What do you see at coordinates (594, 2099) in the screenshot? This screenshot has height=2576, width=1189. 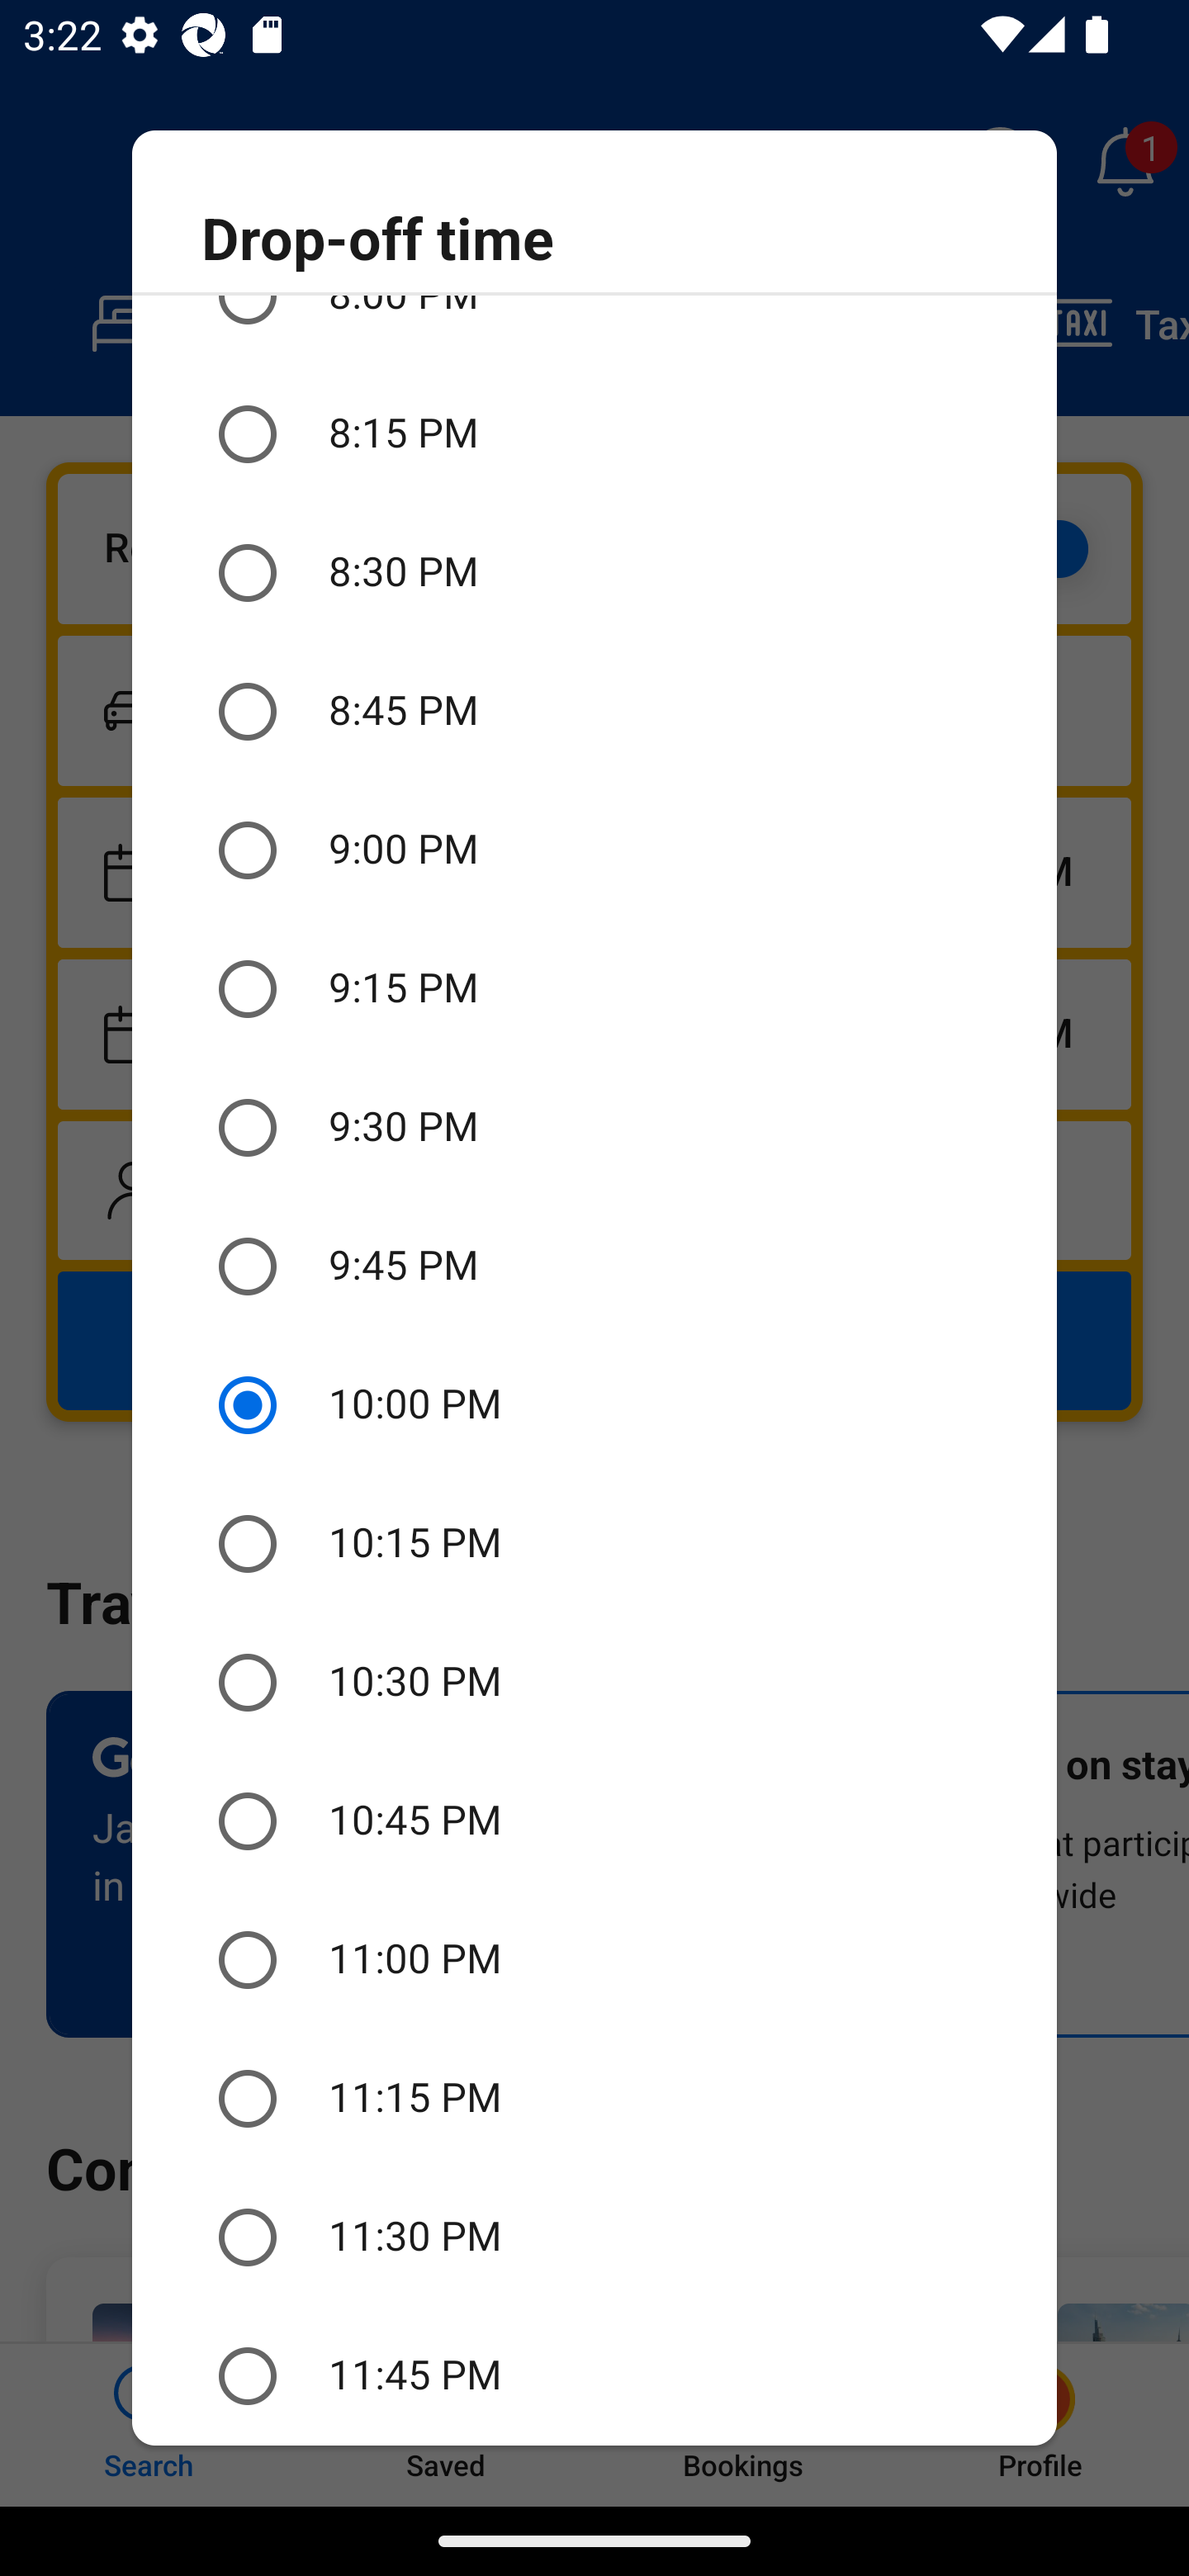 I see `11:15 PM` at bounding box center [594, 2099].